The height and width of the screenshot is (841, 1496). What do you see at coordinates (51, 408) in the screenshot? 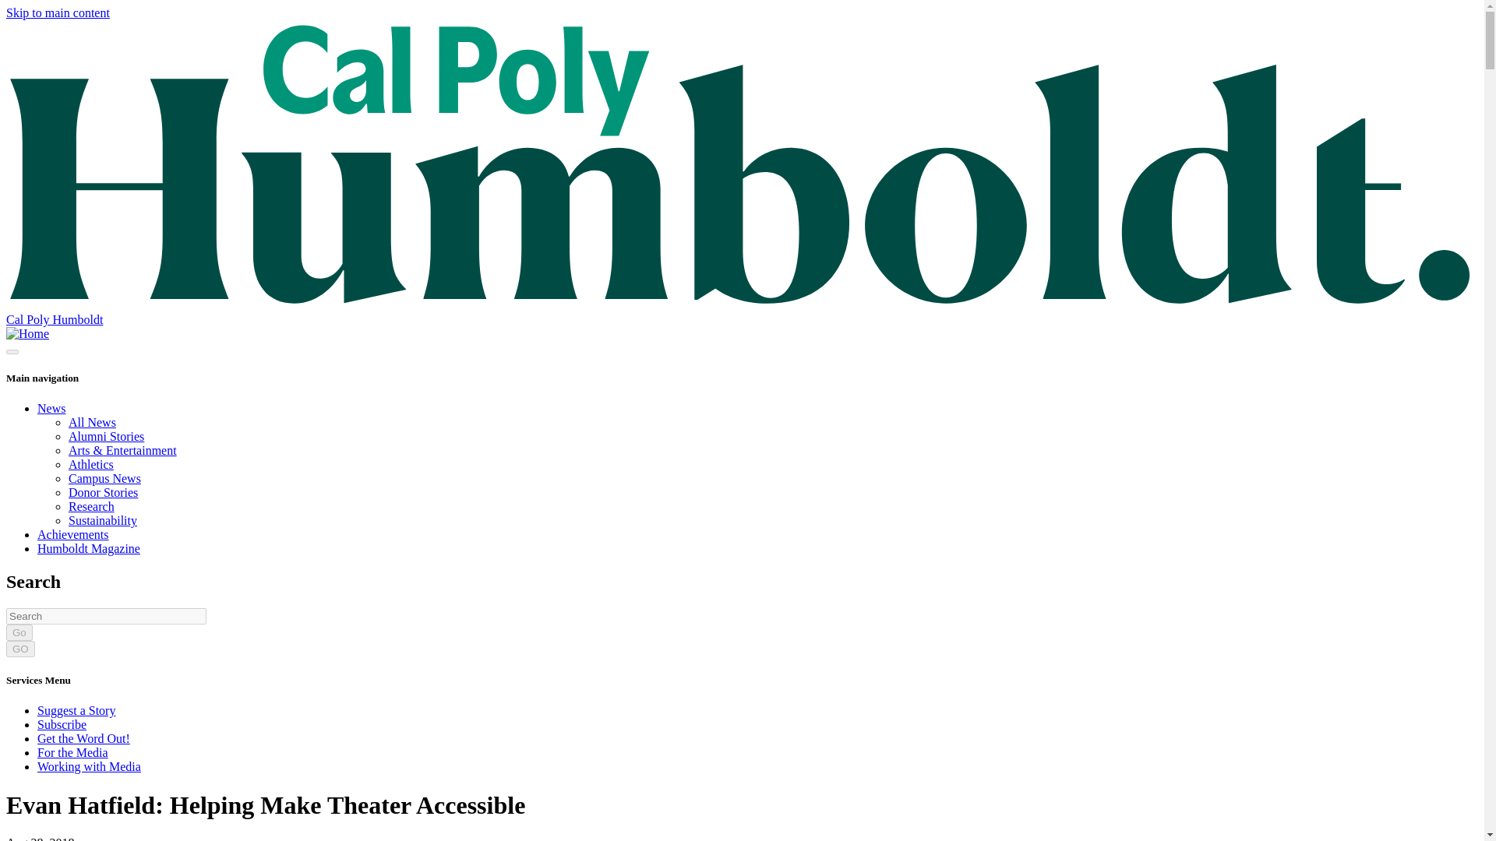
I see `News` at bounding box center [51, 408].